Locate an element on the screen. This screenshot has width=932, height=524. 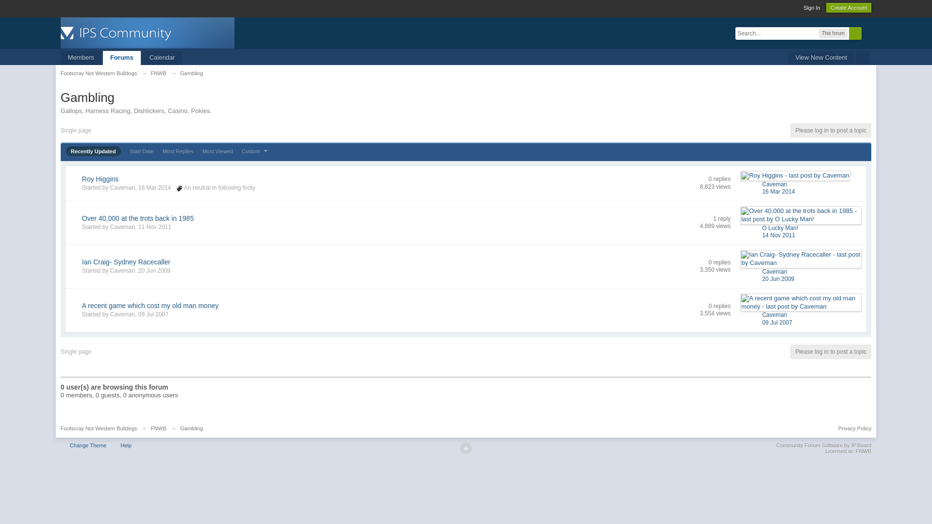
  is located at coordinates (863, 58).